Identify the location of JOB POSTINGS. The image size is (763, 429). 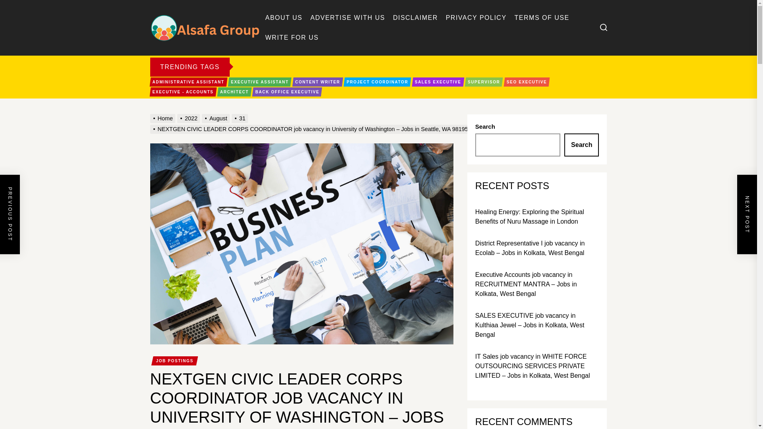
(174, 361).